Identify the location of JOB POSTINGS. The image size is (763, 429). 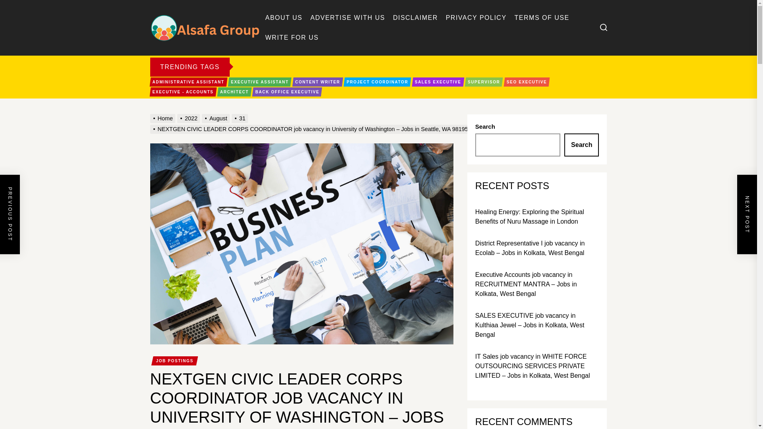
(174, 361).